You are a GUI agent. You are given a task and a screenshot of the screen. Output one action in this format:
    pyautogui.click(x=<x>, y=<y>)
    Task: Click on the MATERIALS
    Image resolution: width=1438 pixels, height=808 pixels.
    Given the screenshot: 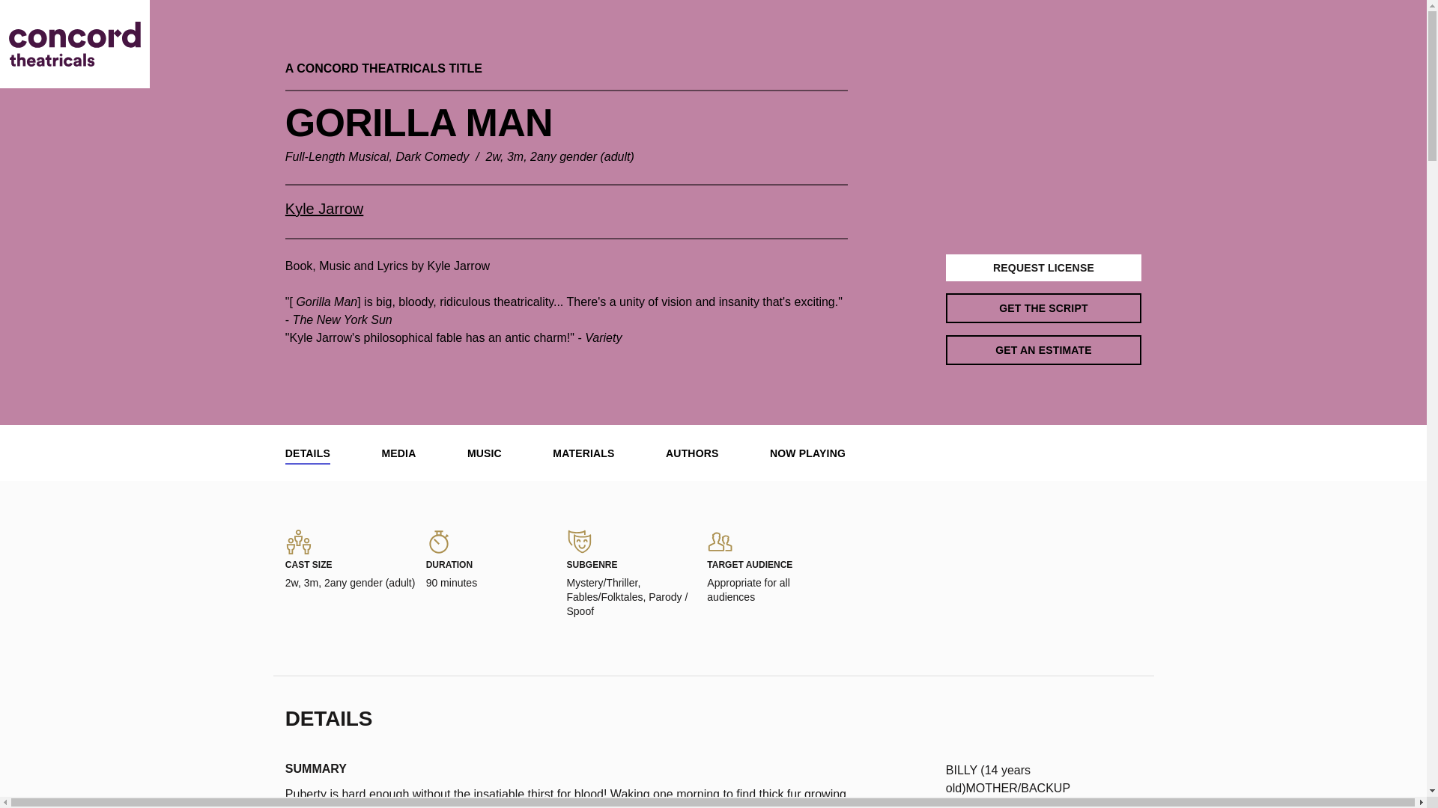 What is the action you would take?
    pyautogui.click(x=583, y=453)
    